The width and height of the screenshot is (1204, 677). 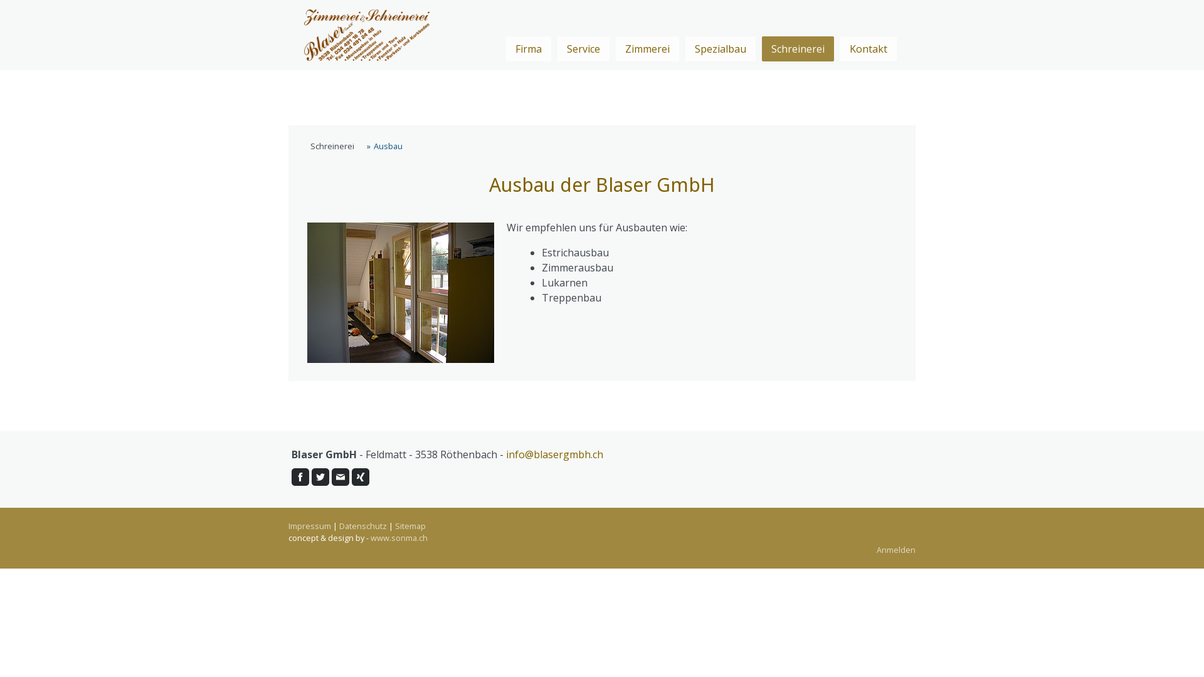 I want to click on Datenschutz, so click(x=363, y=526).